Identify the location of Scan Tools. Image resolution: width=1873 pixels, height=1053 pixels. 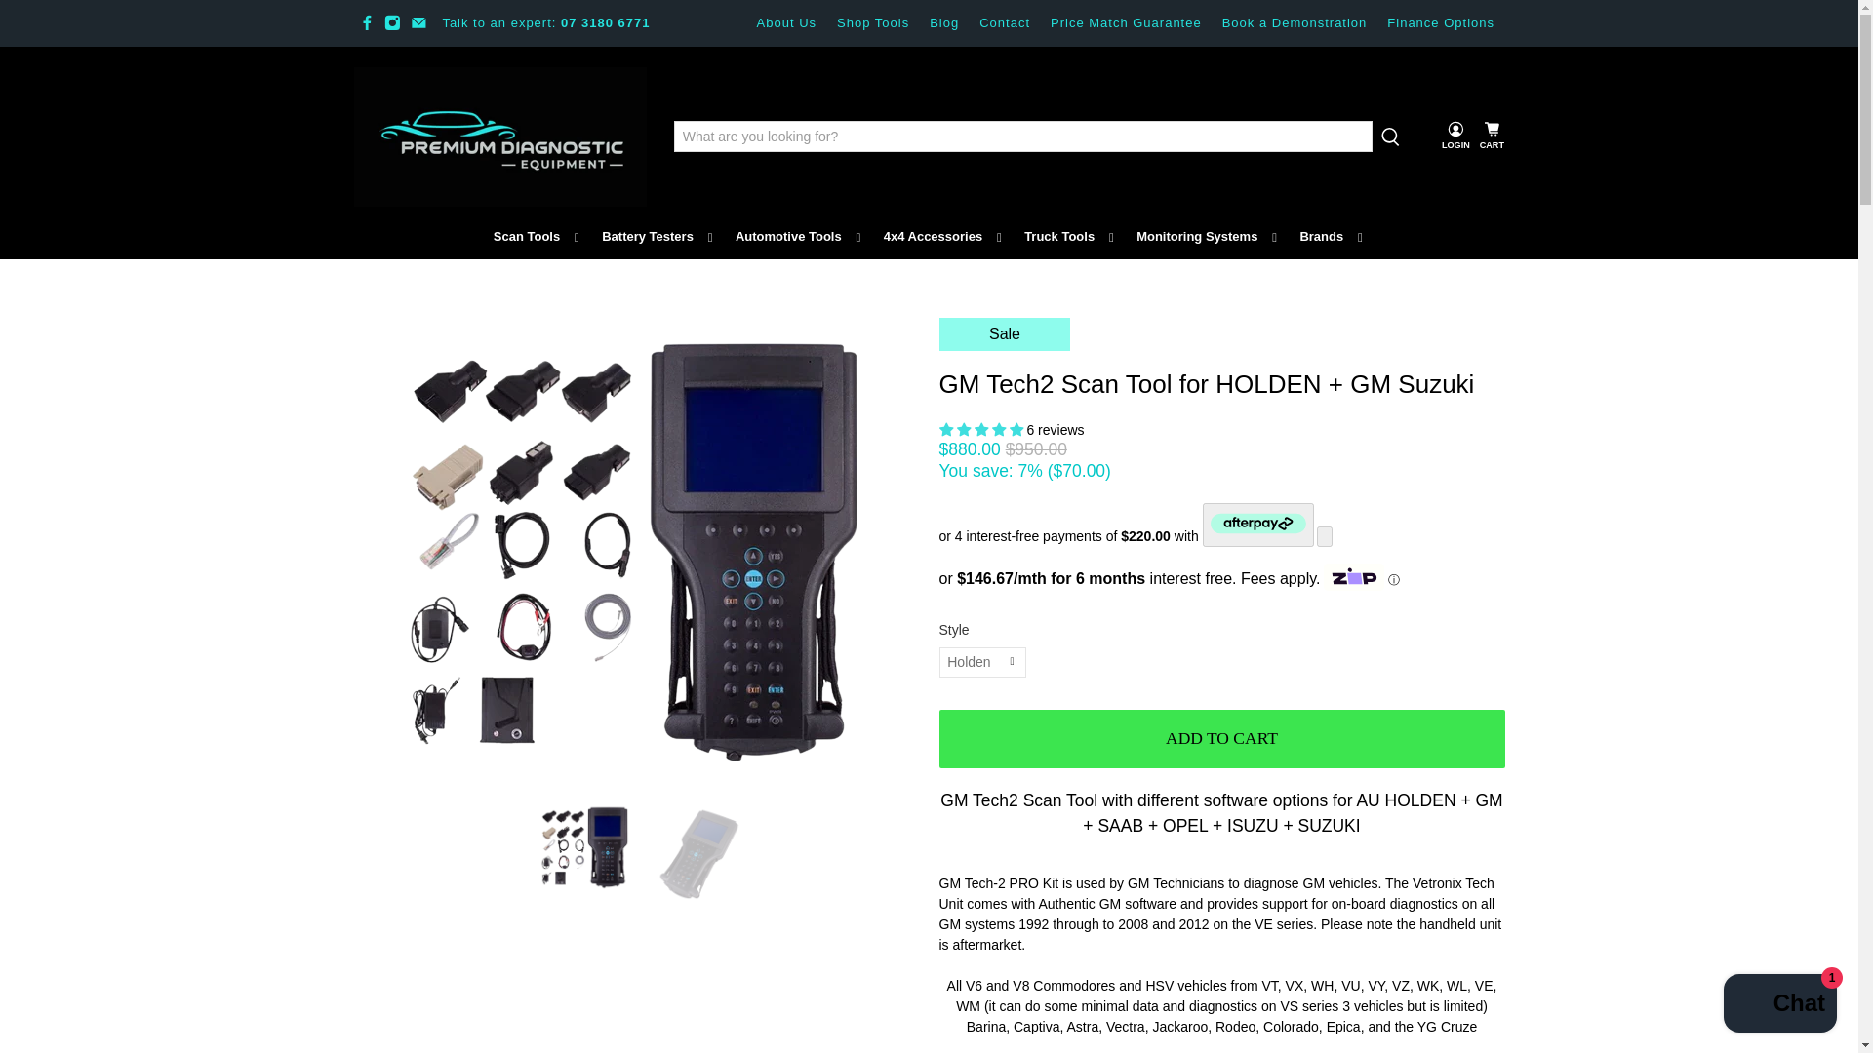
(537, 236).